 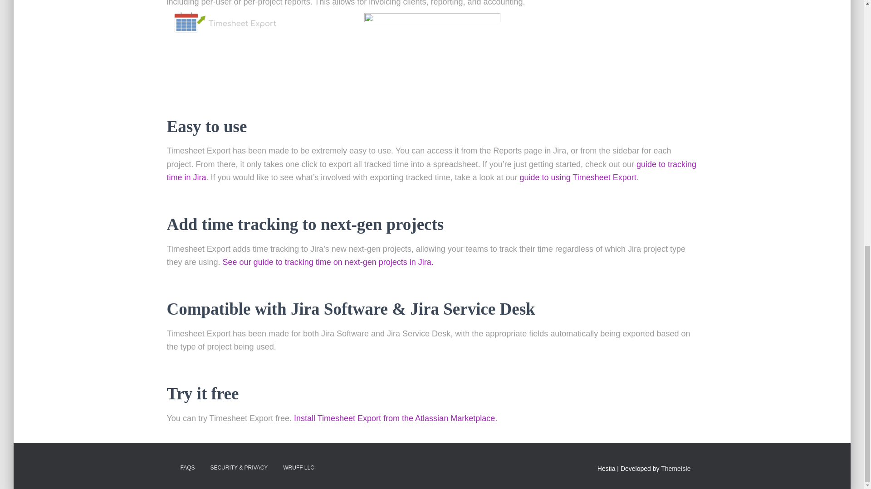 What do you see at coordinates (187, 468) in the screenshot?
I see `FAQS` at bounding box center [187, 468].